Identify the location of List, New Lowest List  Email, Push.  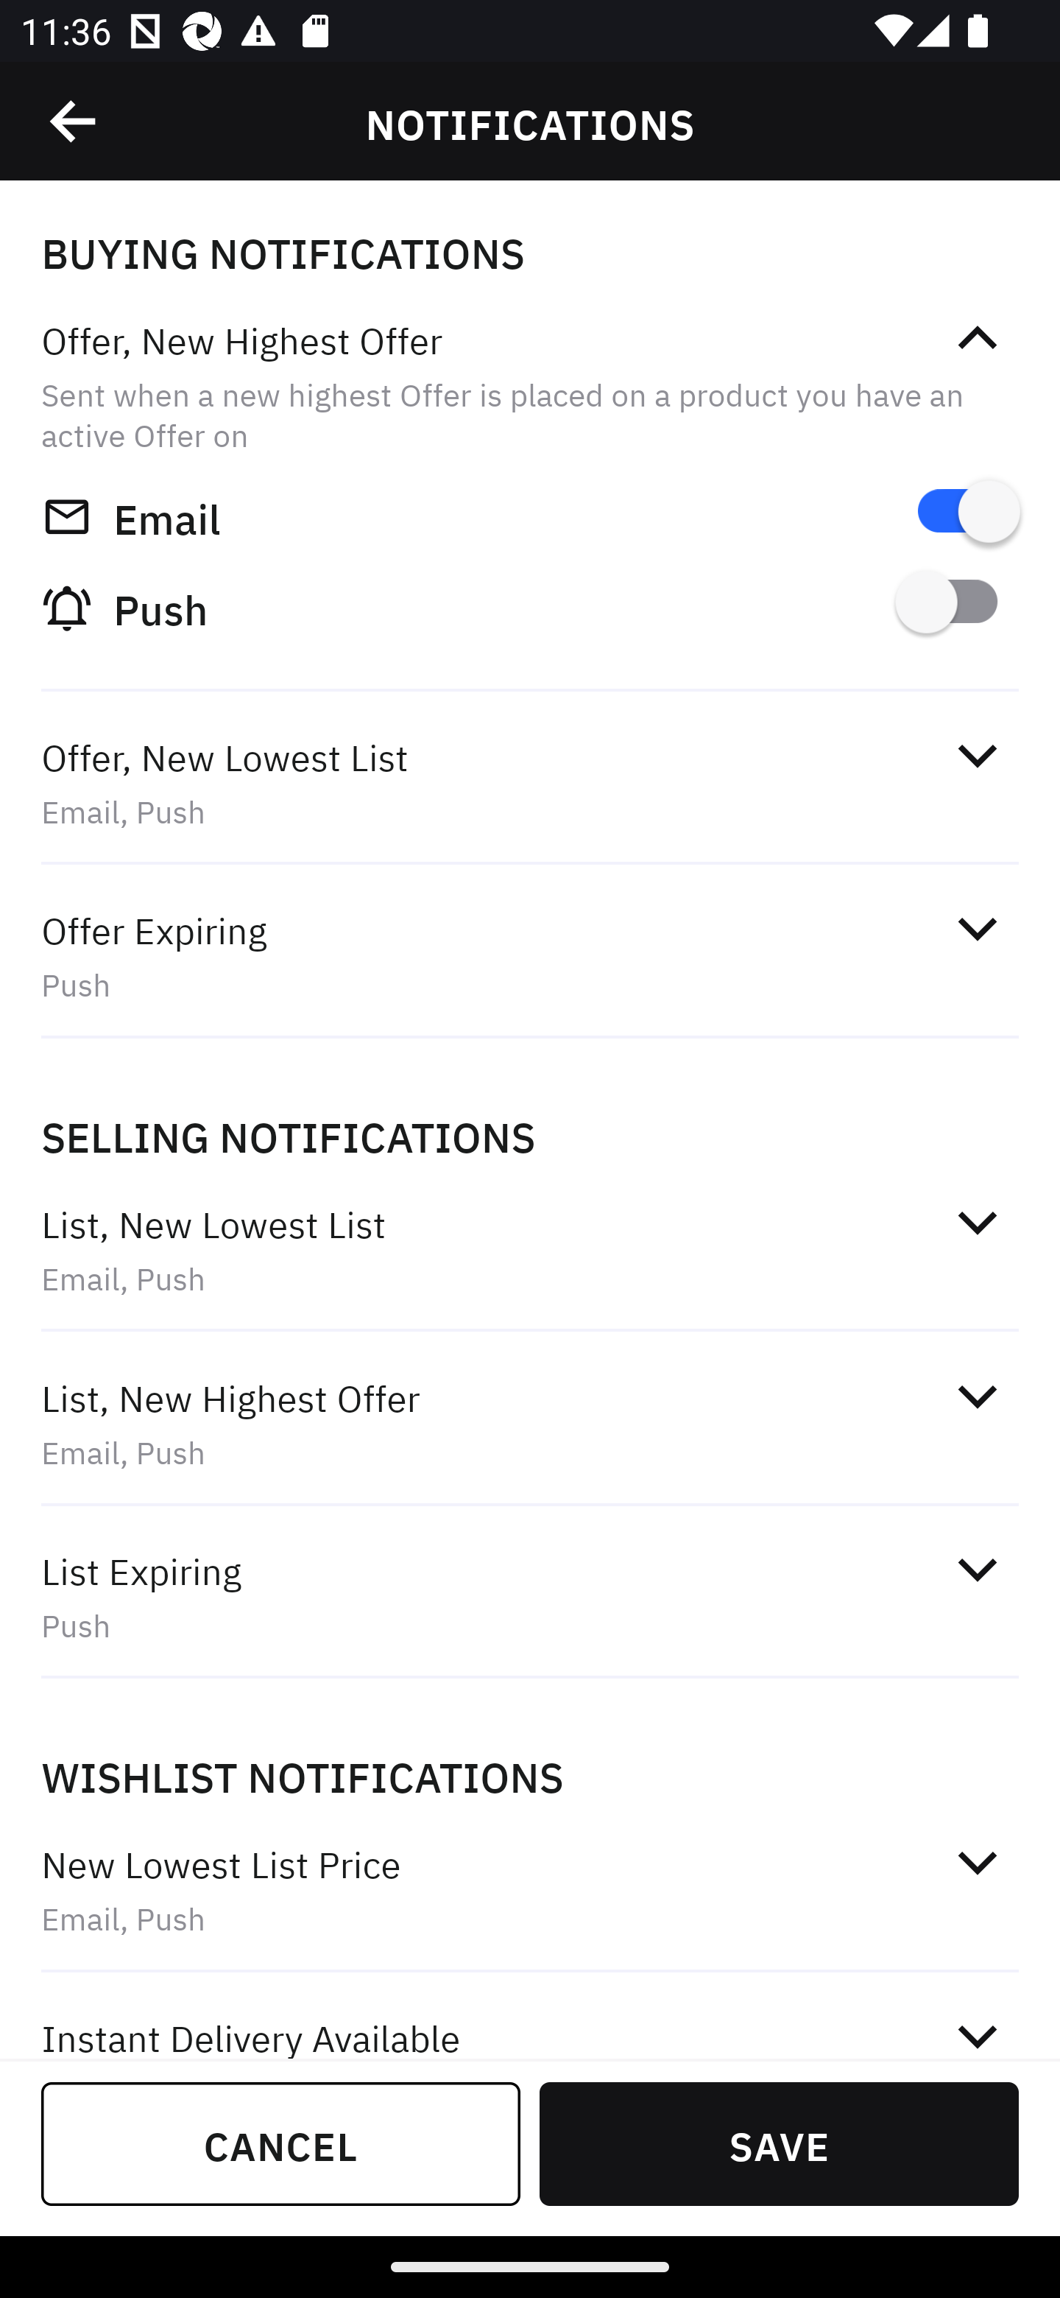
(530, 1249).